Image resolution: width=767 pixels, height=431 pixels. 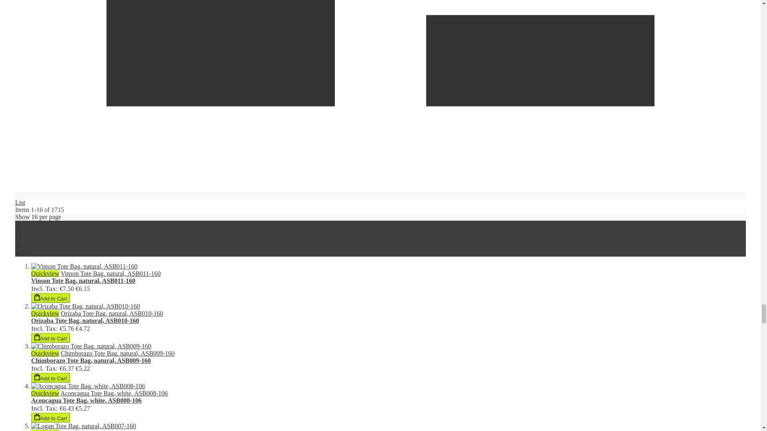 What do you see at coordinates (380, 199) in the screenshot?
I see `List` at bounding box center [380, 199].